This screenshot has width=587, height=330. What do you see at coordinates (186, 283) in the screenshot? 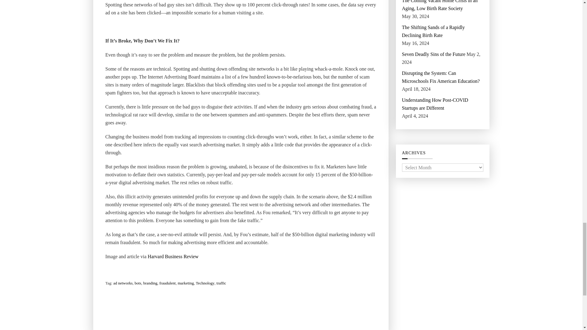
I see `marketing` at bounding box center [186, 283].